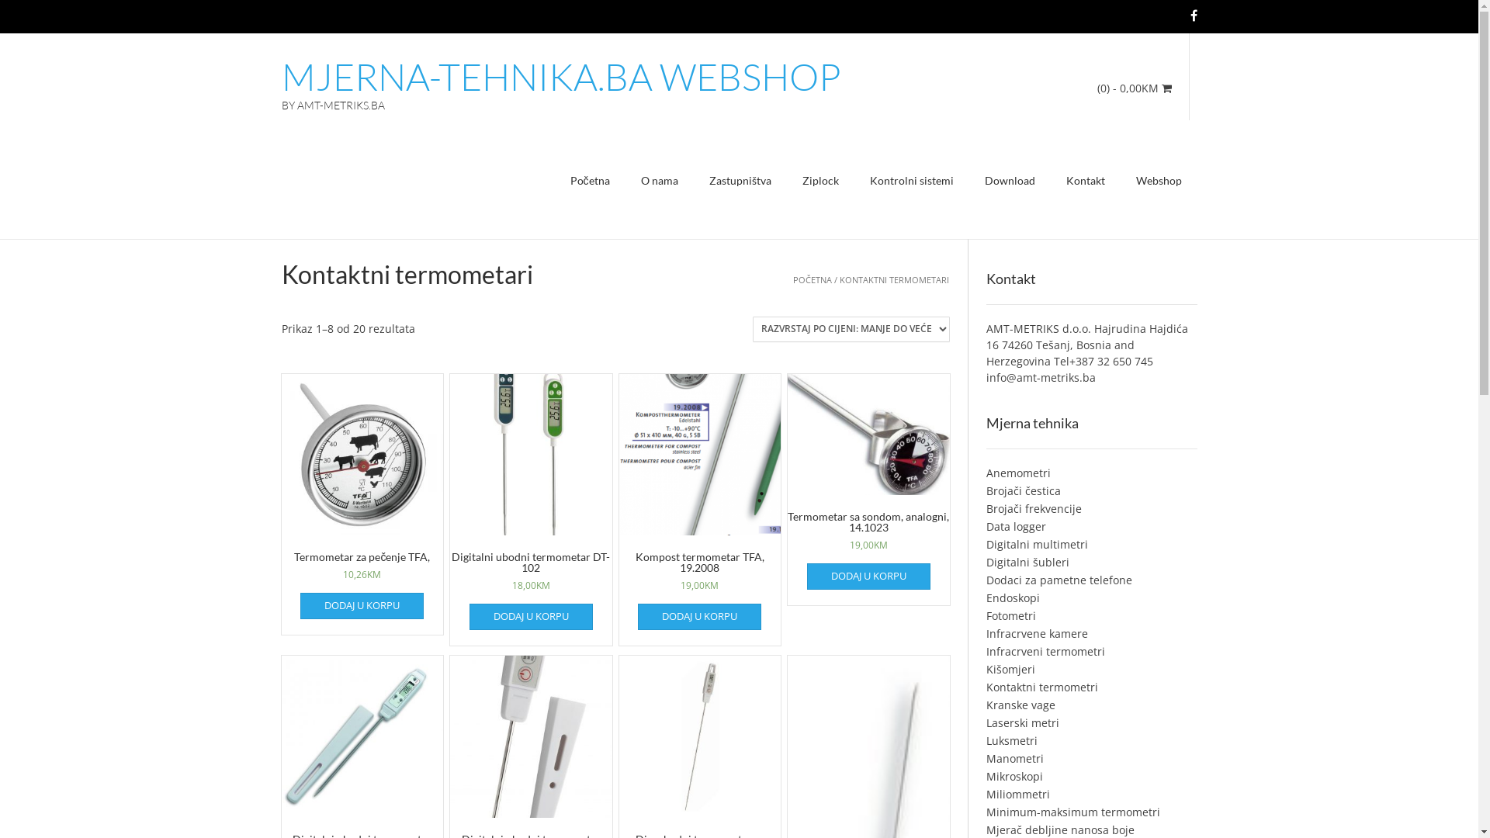 Image resolution: width=1490 pixels, height=838 pixels. Describe the element at coordinates (700, 617) in the screenshot. I see `DODAJ U KORPU` at that location.